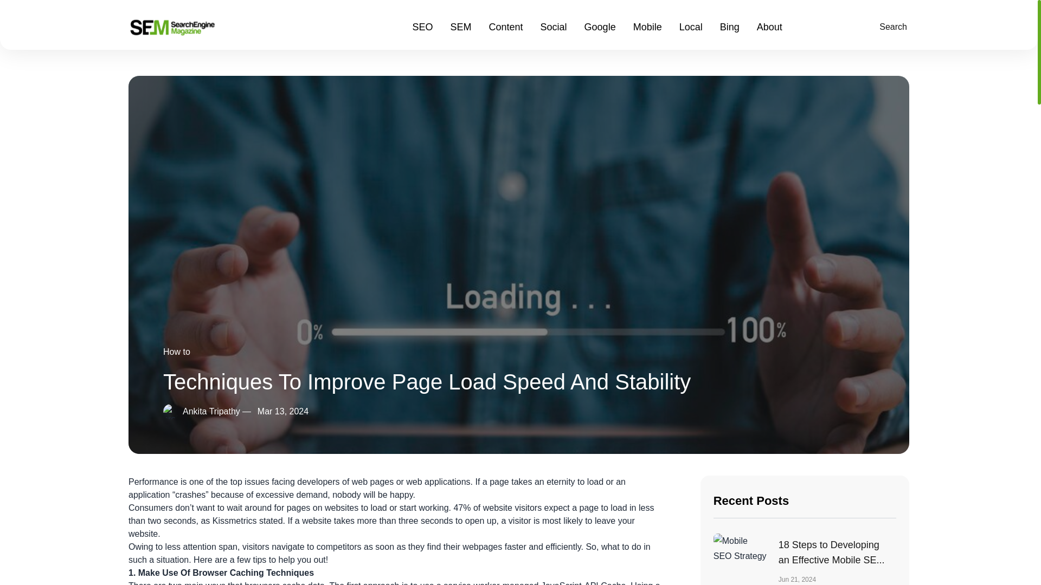  Describe the element at coordinates (600, 27) in the screenshot. I see `Google` at that location.